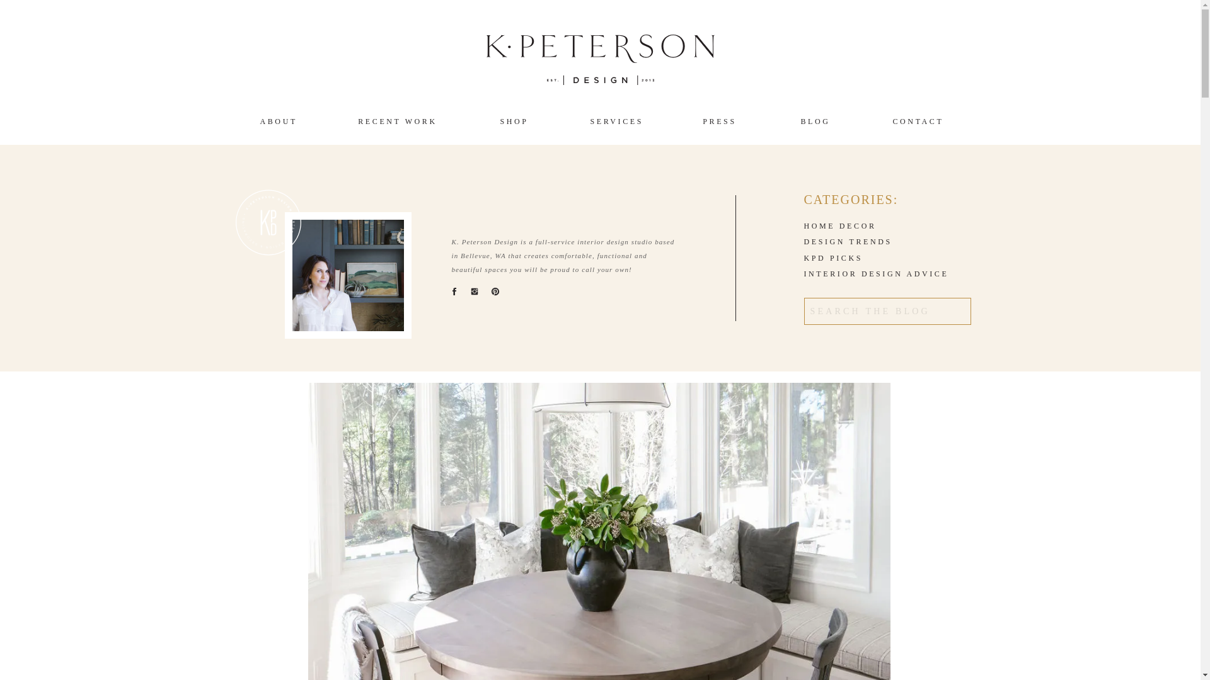 The image size is (1210, 680). Describe the element at coordinates (277, 120) in the screenshot. I see `ABOUT` at that location.